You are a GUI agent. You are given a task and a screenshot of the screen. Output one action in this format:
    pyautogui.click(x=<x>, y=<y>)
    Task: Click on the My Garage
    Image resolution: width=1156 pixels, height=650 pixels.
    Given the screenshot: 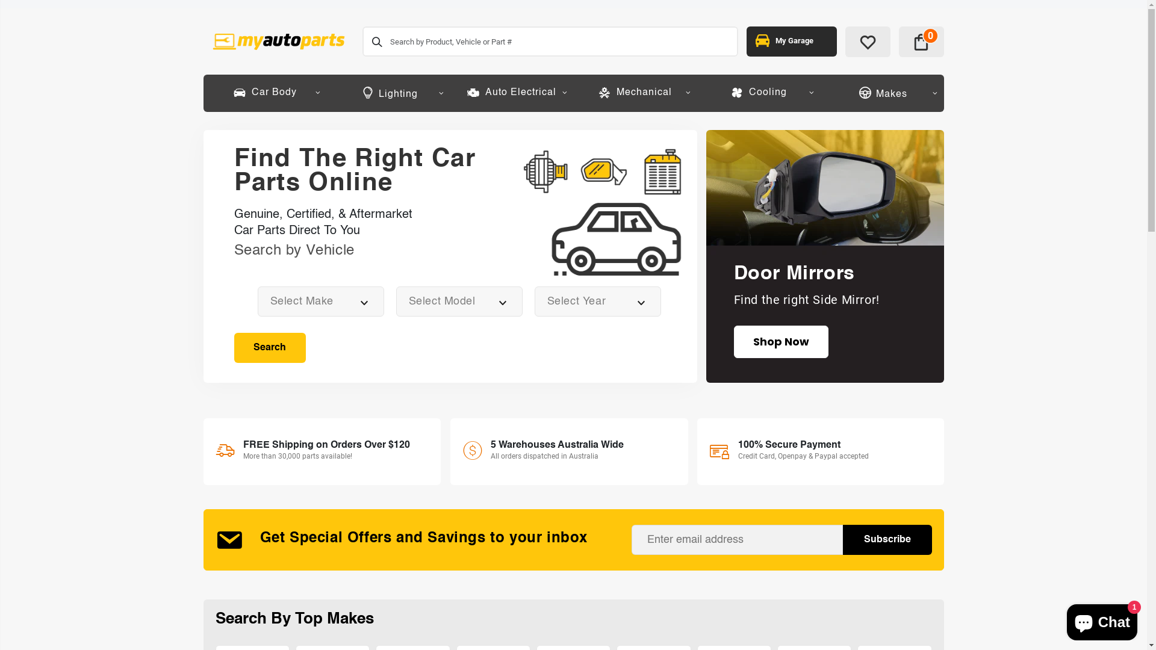 What is the action you would take?
    pyautogui.click(x=792, y=42)
    